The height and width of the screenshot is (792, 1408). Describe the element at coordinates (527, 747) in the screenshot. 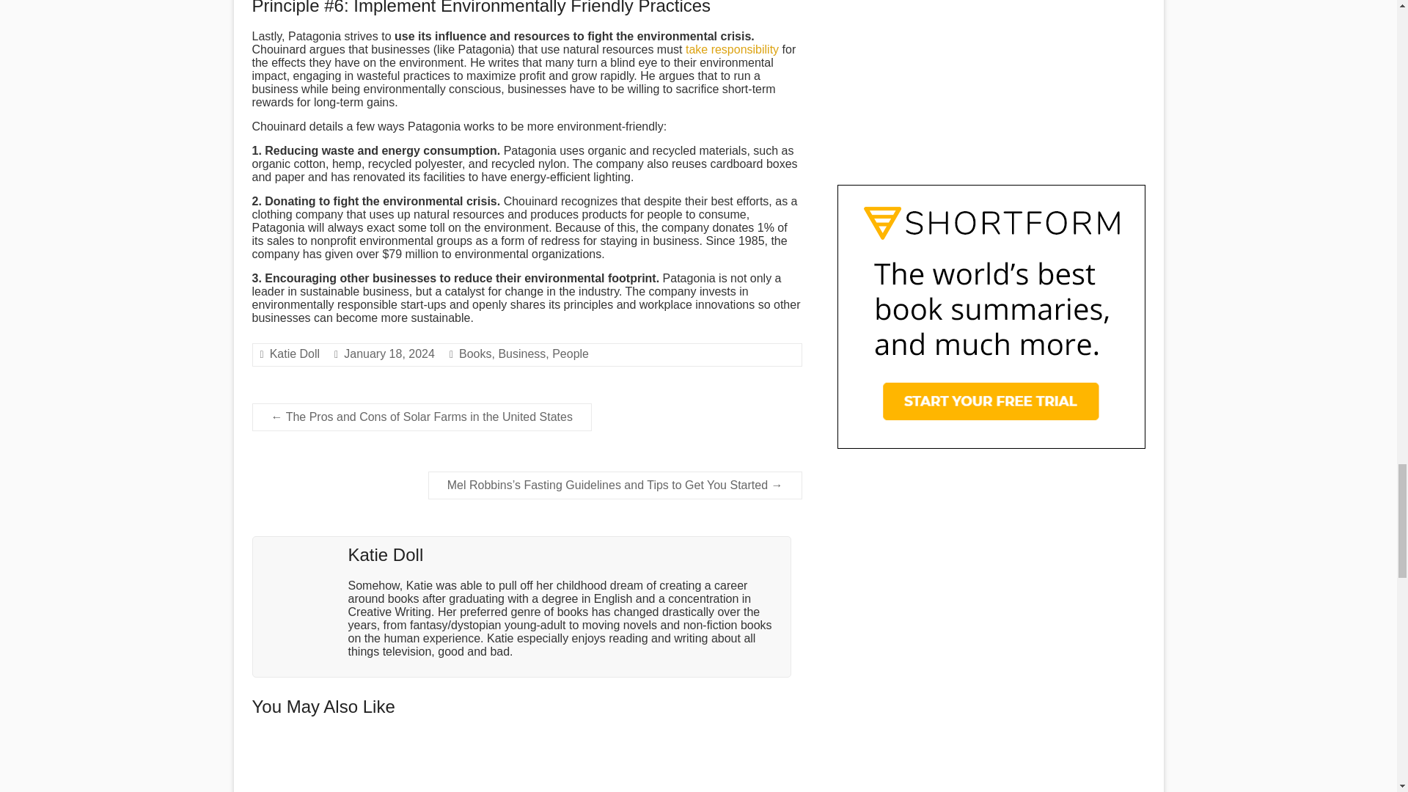

I see `How Elon Musk Learns Faster Than Everyone Else` at that location.